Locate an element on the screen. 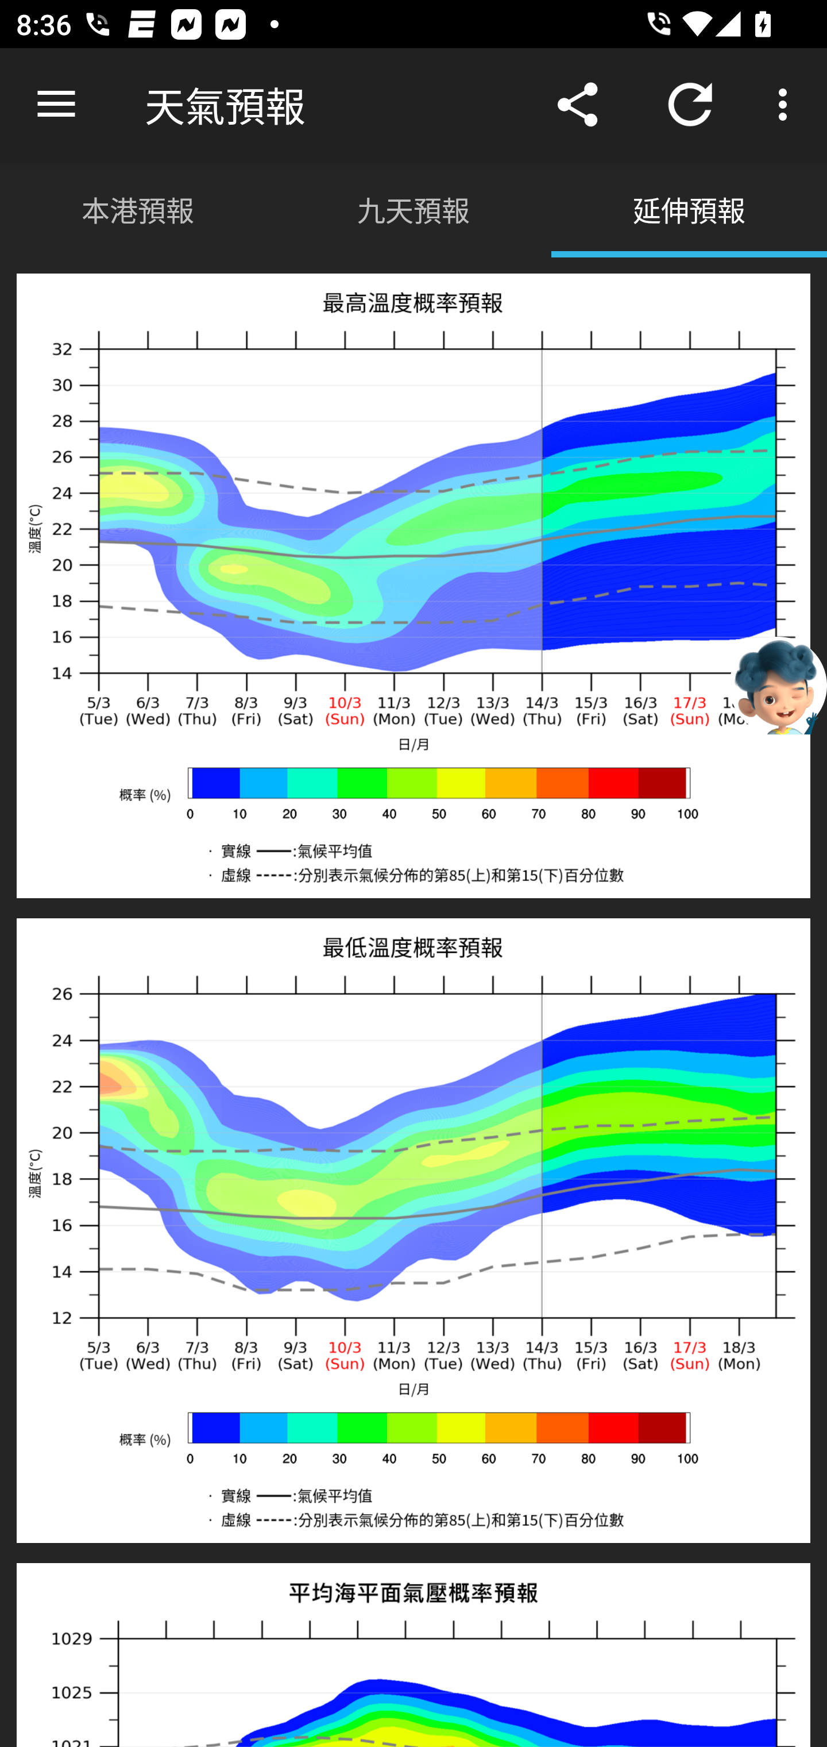  更多選項 is located at coordinates (787, 105).